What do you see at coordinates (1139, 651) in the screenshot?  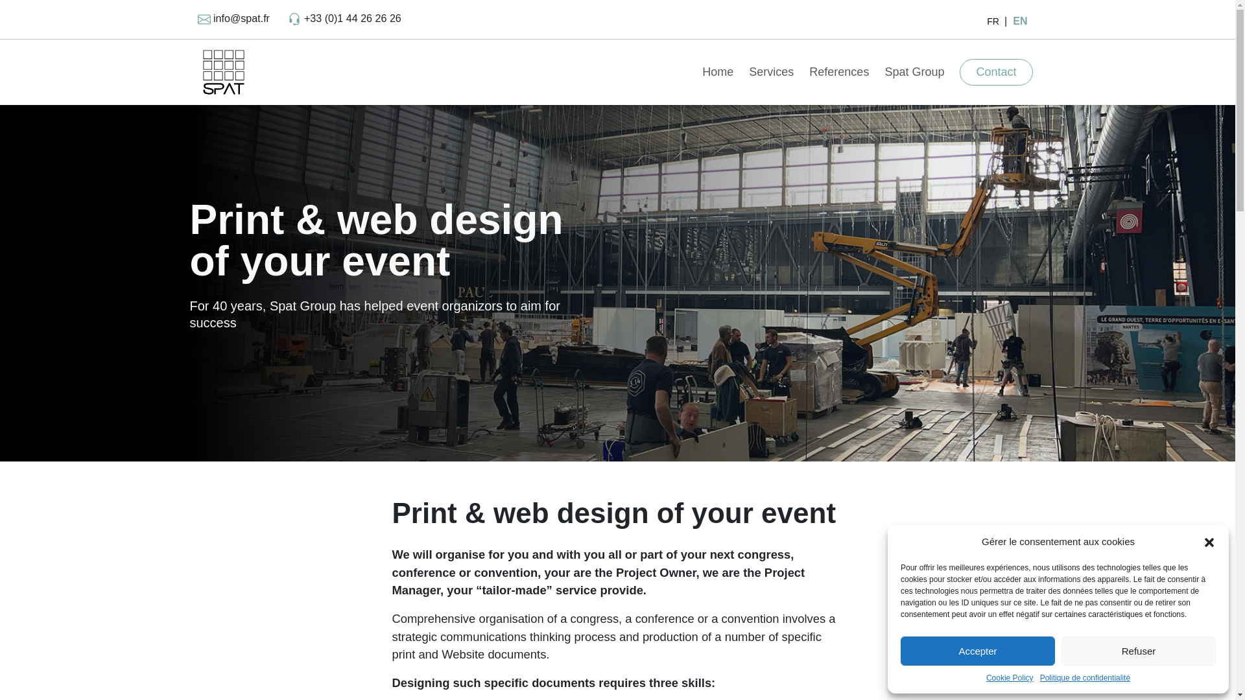 I see `Refuser` at bounding box center [1139, 651].